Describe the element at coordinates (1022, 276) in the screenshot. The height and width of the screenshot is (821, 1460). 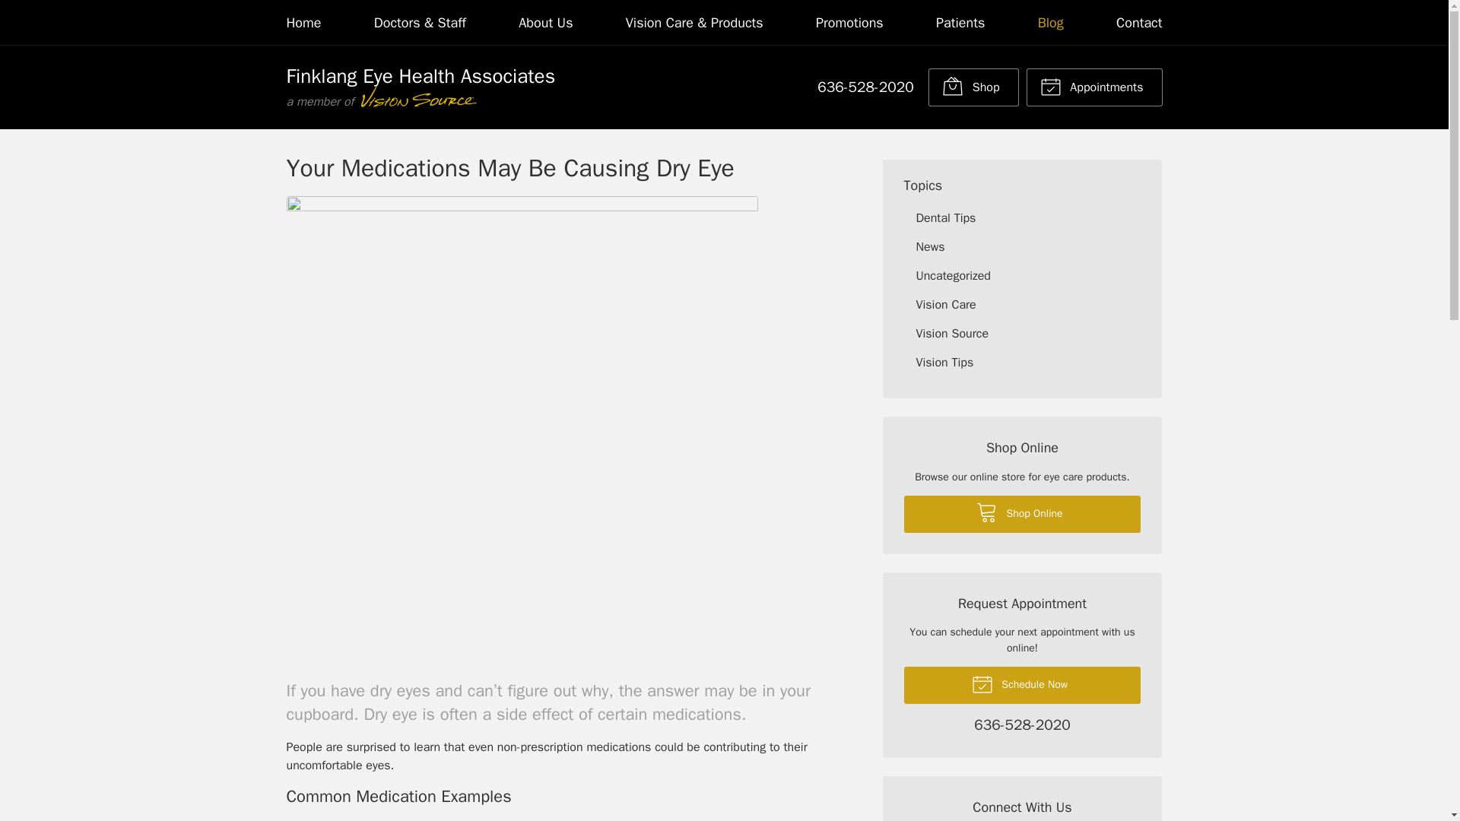
I see `Uncategorized` at that location.